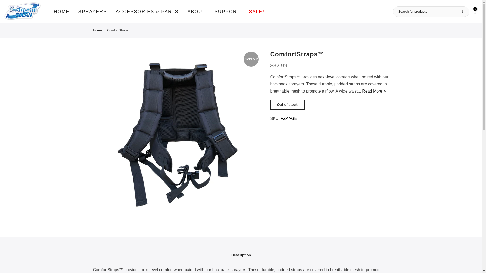 This screenshot has height=273, width=486. I want to click on SPRAYERS, so click(92, 11).